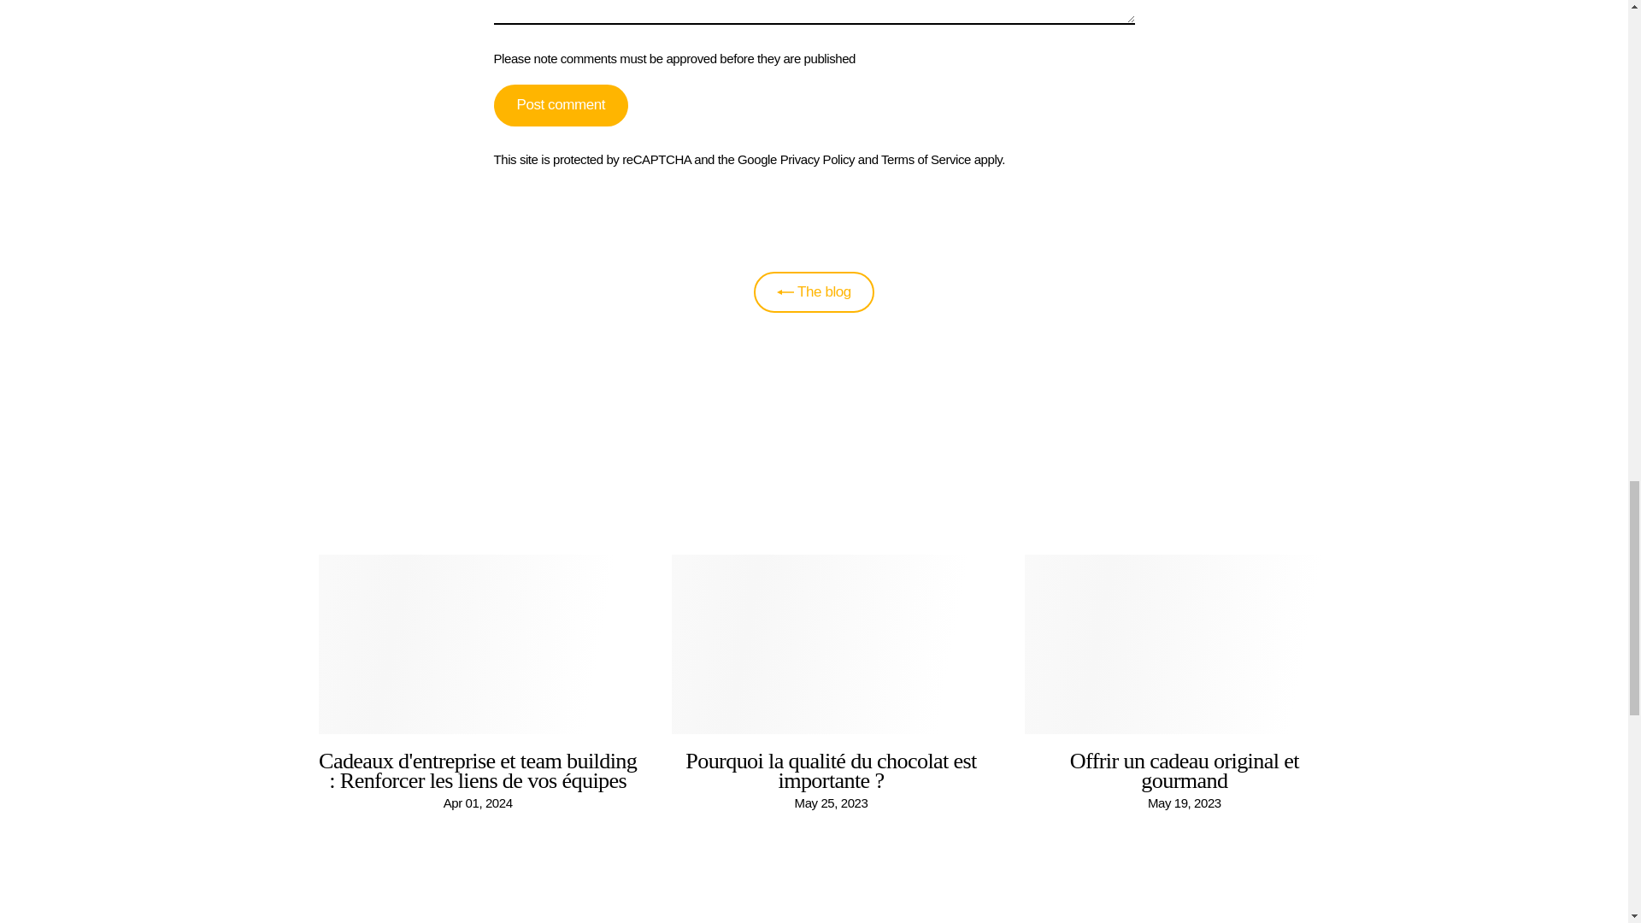 This screenshot has width=1641, height=923. Describe the element at coordinates (926, 159) in the screenshot. I see `Terms of Service` at that location.